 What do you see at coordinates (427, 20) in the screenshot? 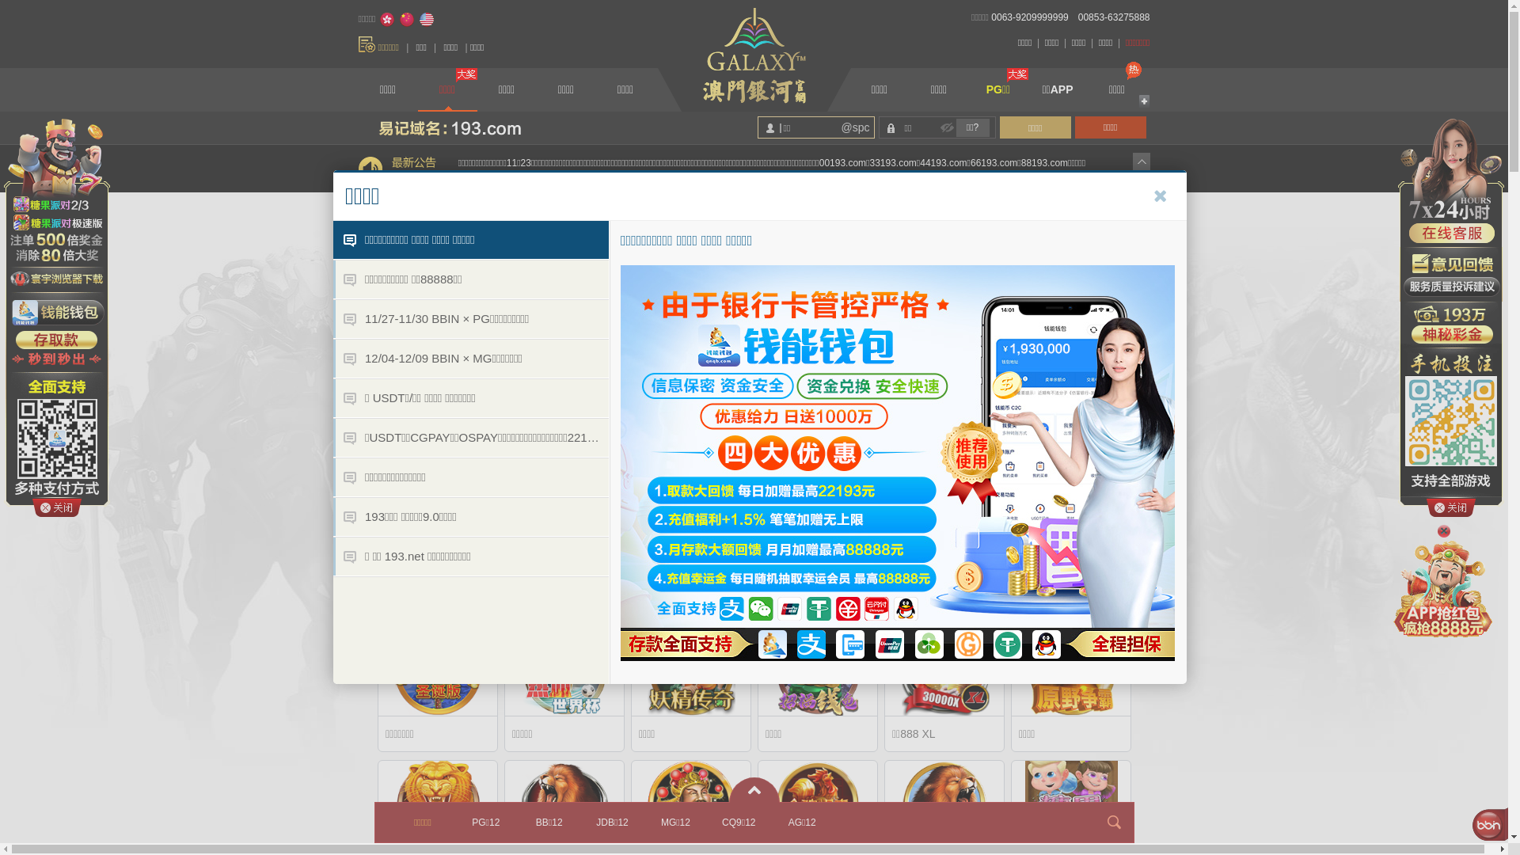
I see `English` at bounding box center [427, 20].